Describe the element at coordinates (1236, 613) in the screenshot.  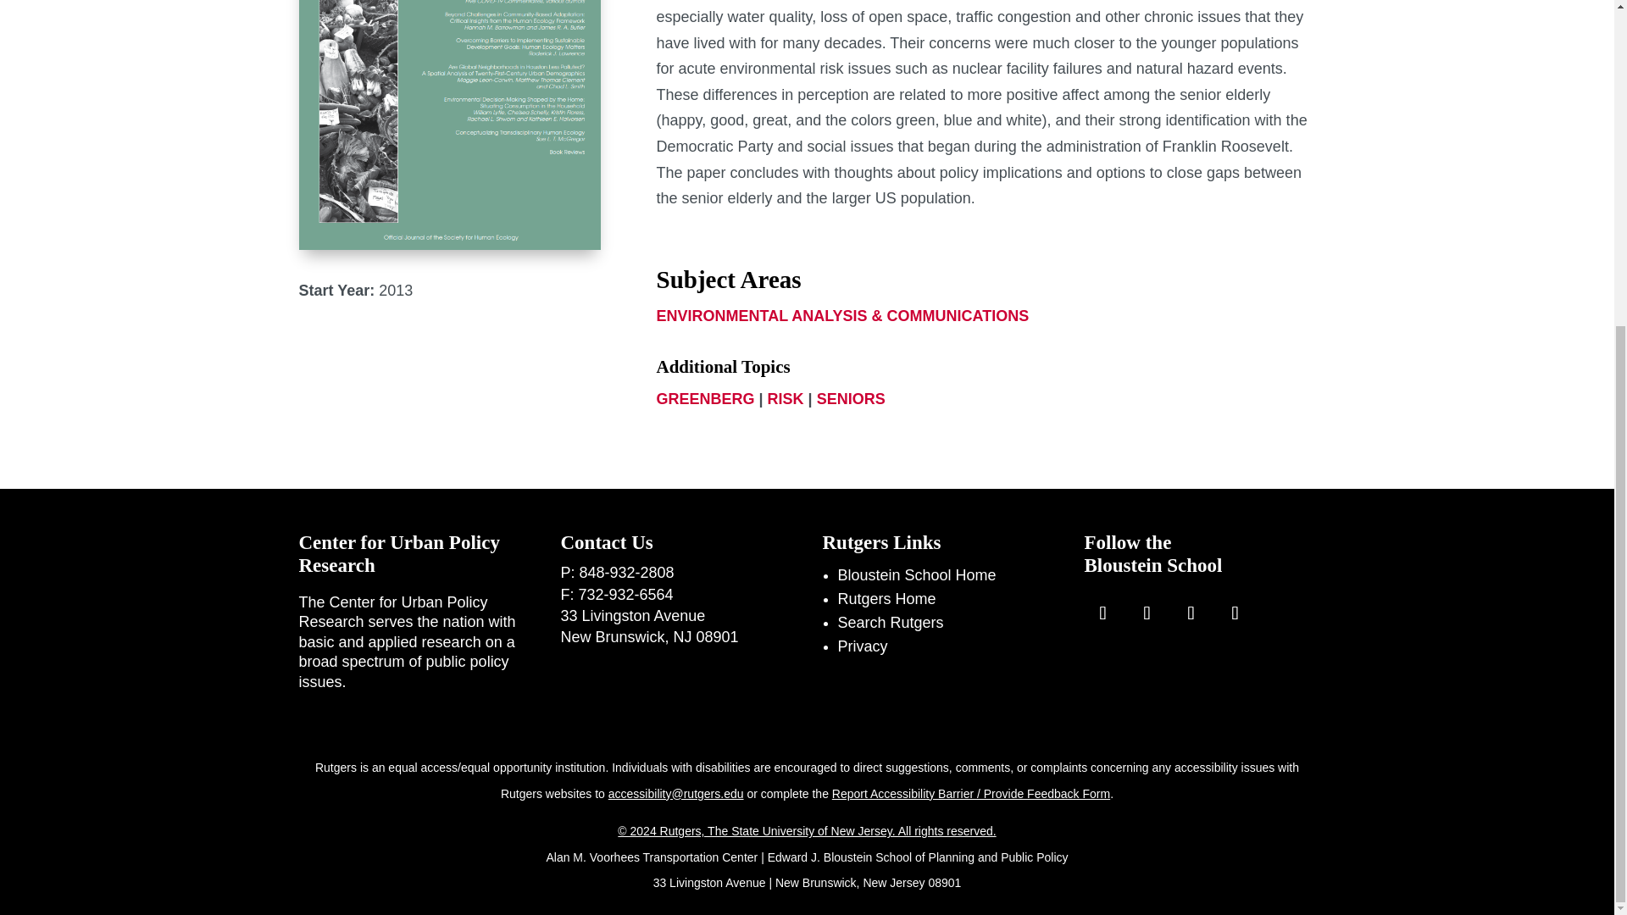
I see `Follow on LinkedIn` at that location.